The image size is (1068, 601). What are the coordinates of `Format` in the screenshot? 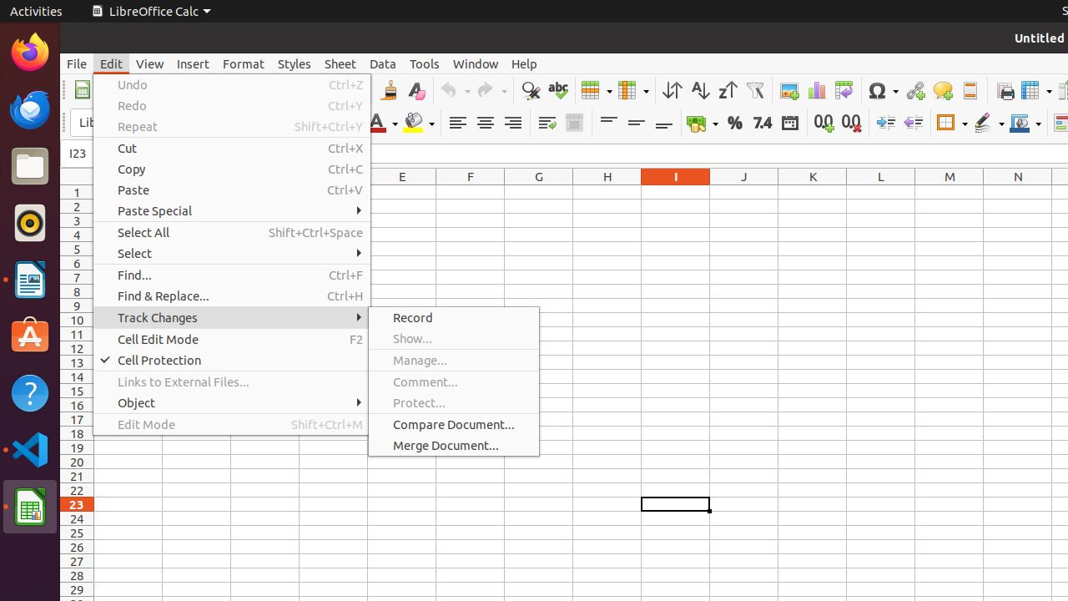 It's located at (244, 63).